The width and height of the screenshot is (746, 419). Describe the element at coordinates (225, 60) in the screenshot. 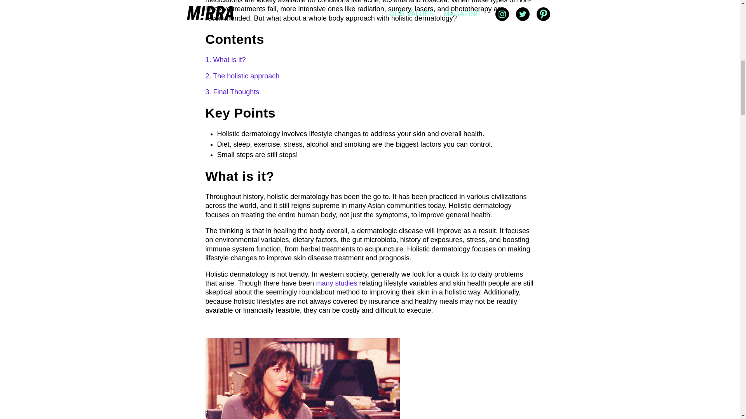

I see `1. What is it?` at that location.